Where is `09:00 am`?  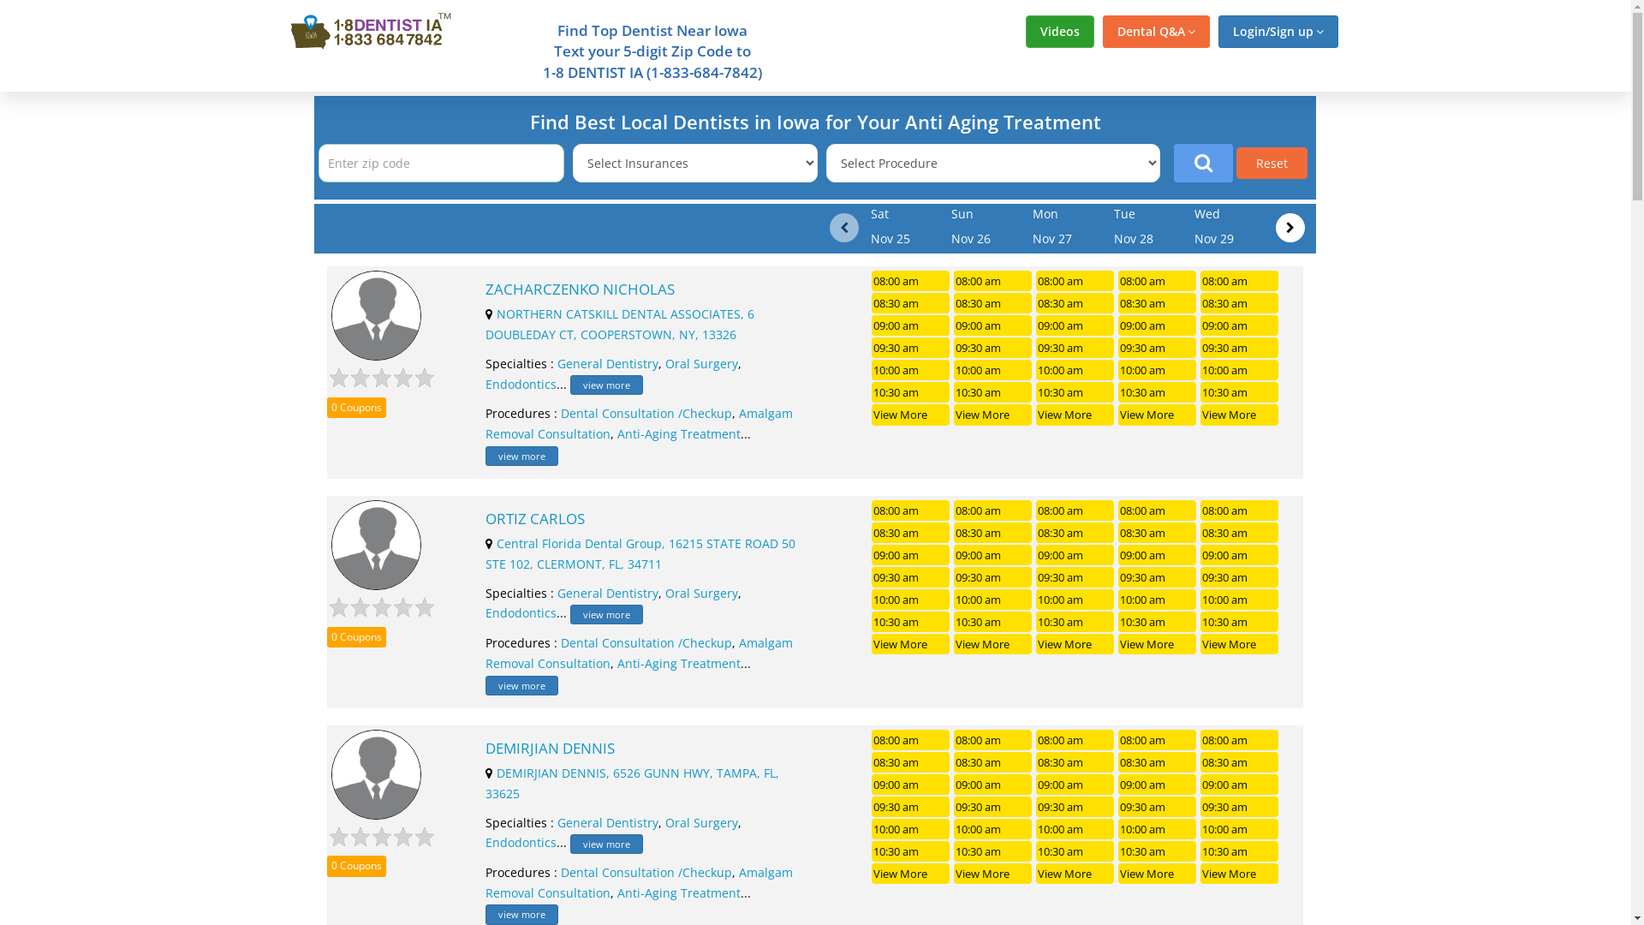 09:00 am is located at coordinates (1240, 785).